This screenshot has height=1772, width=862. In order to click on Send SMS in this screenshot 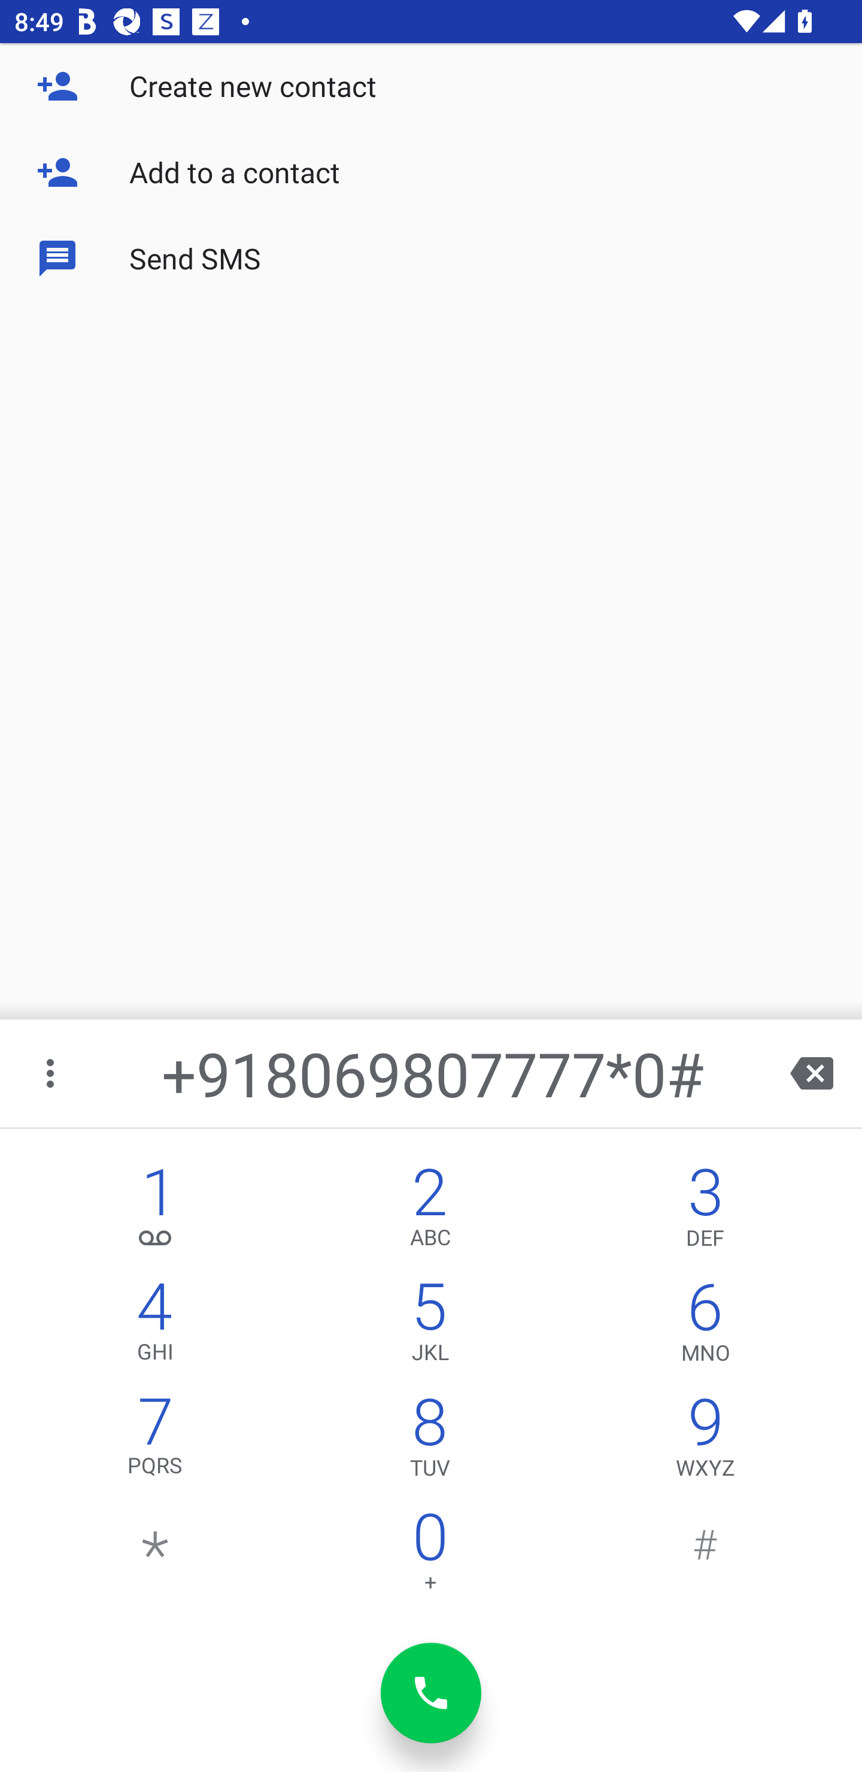, I will do `click(431, 259)`.